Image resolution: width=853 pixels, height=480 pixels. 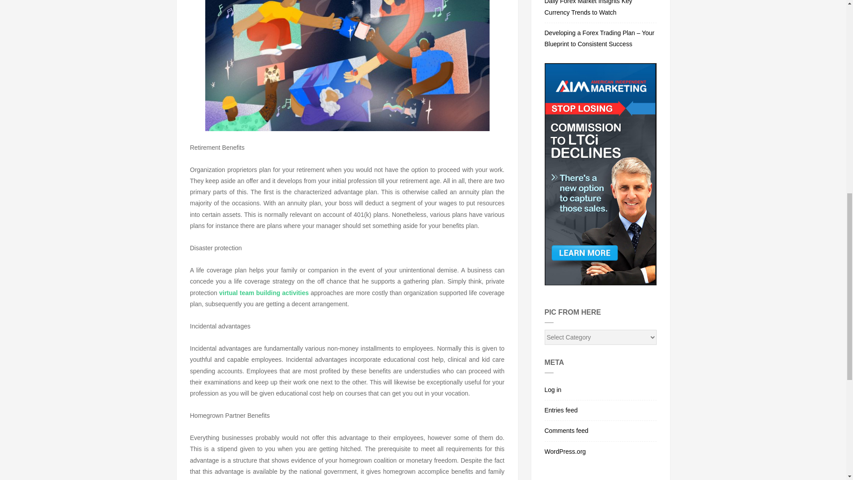 I want to click on Entries feed, so click(x=601, y=411).